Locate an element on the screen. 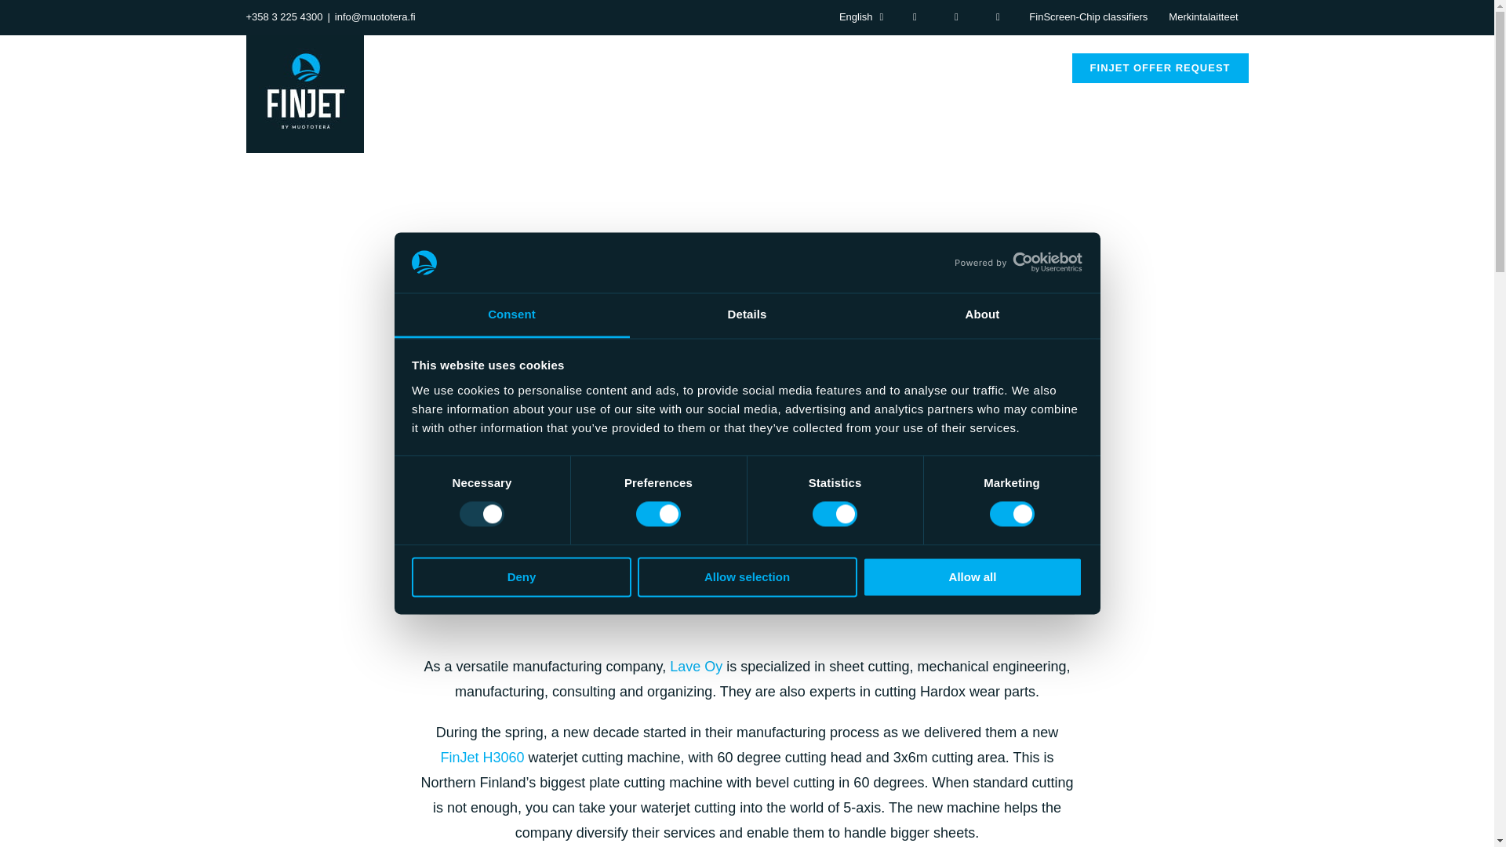 This screenshot has height=847, width=1506. Allow selection is located at coordinates (747, 576).